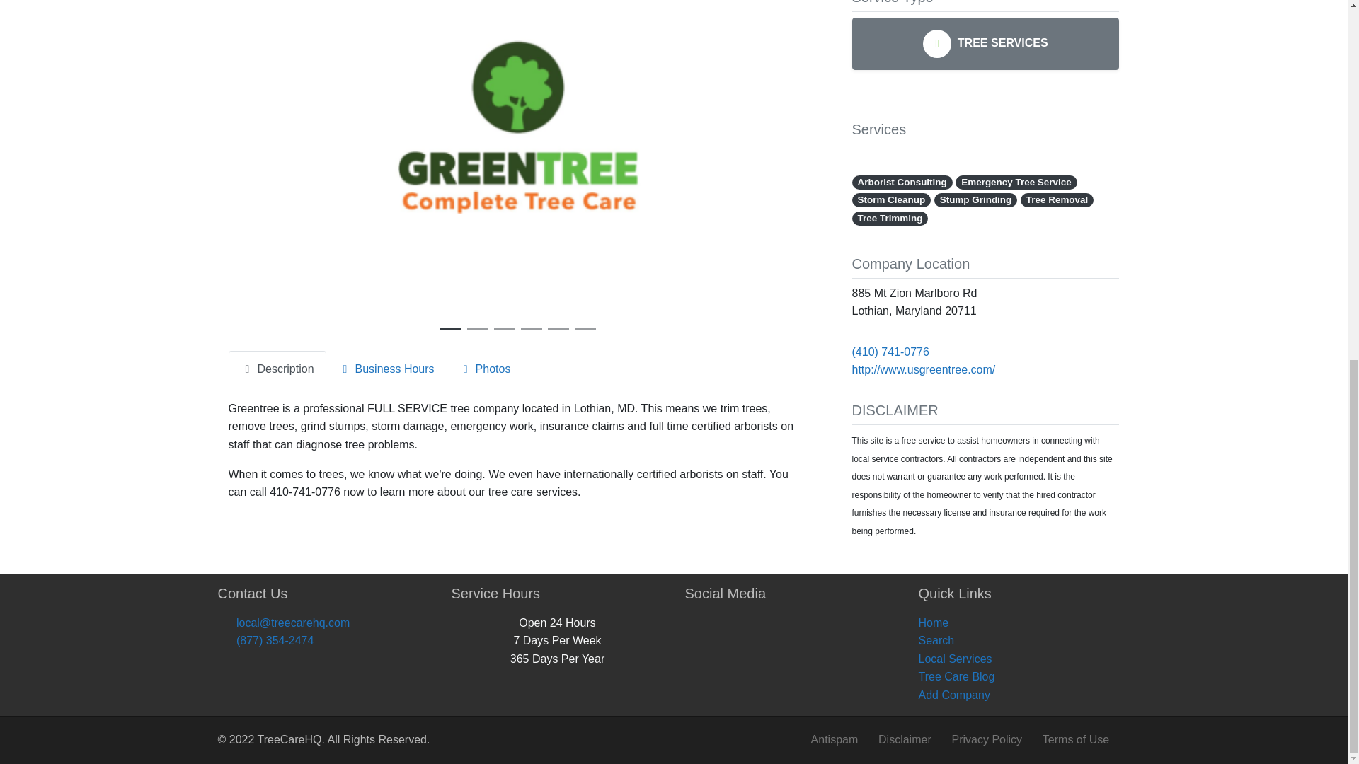 The height and width of the screenshot is (764, 1359). I want to click on Photos, so click(485, 369).